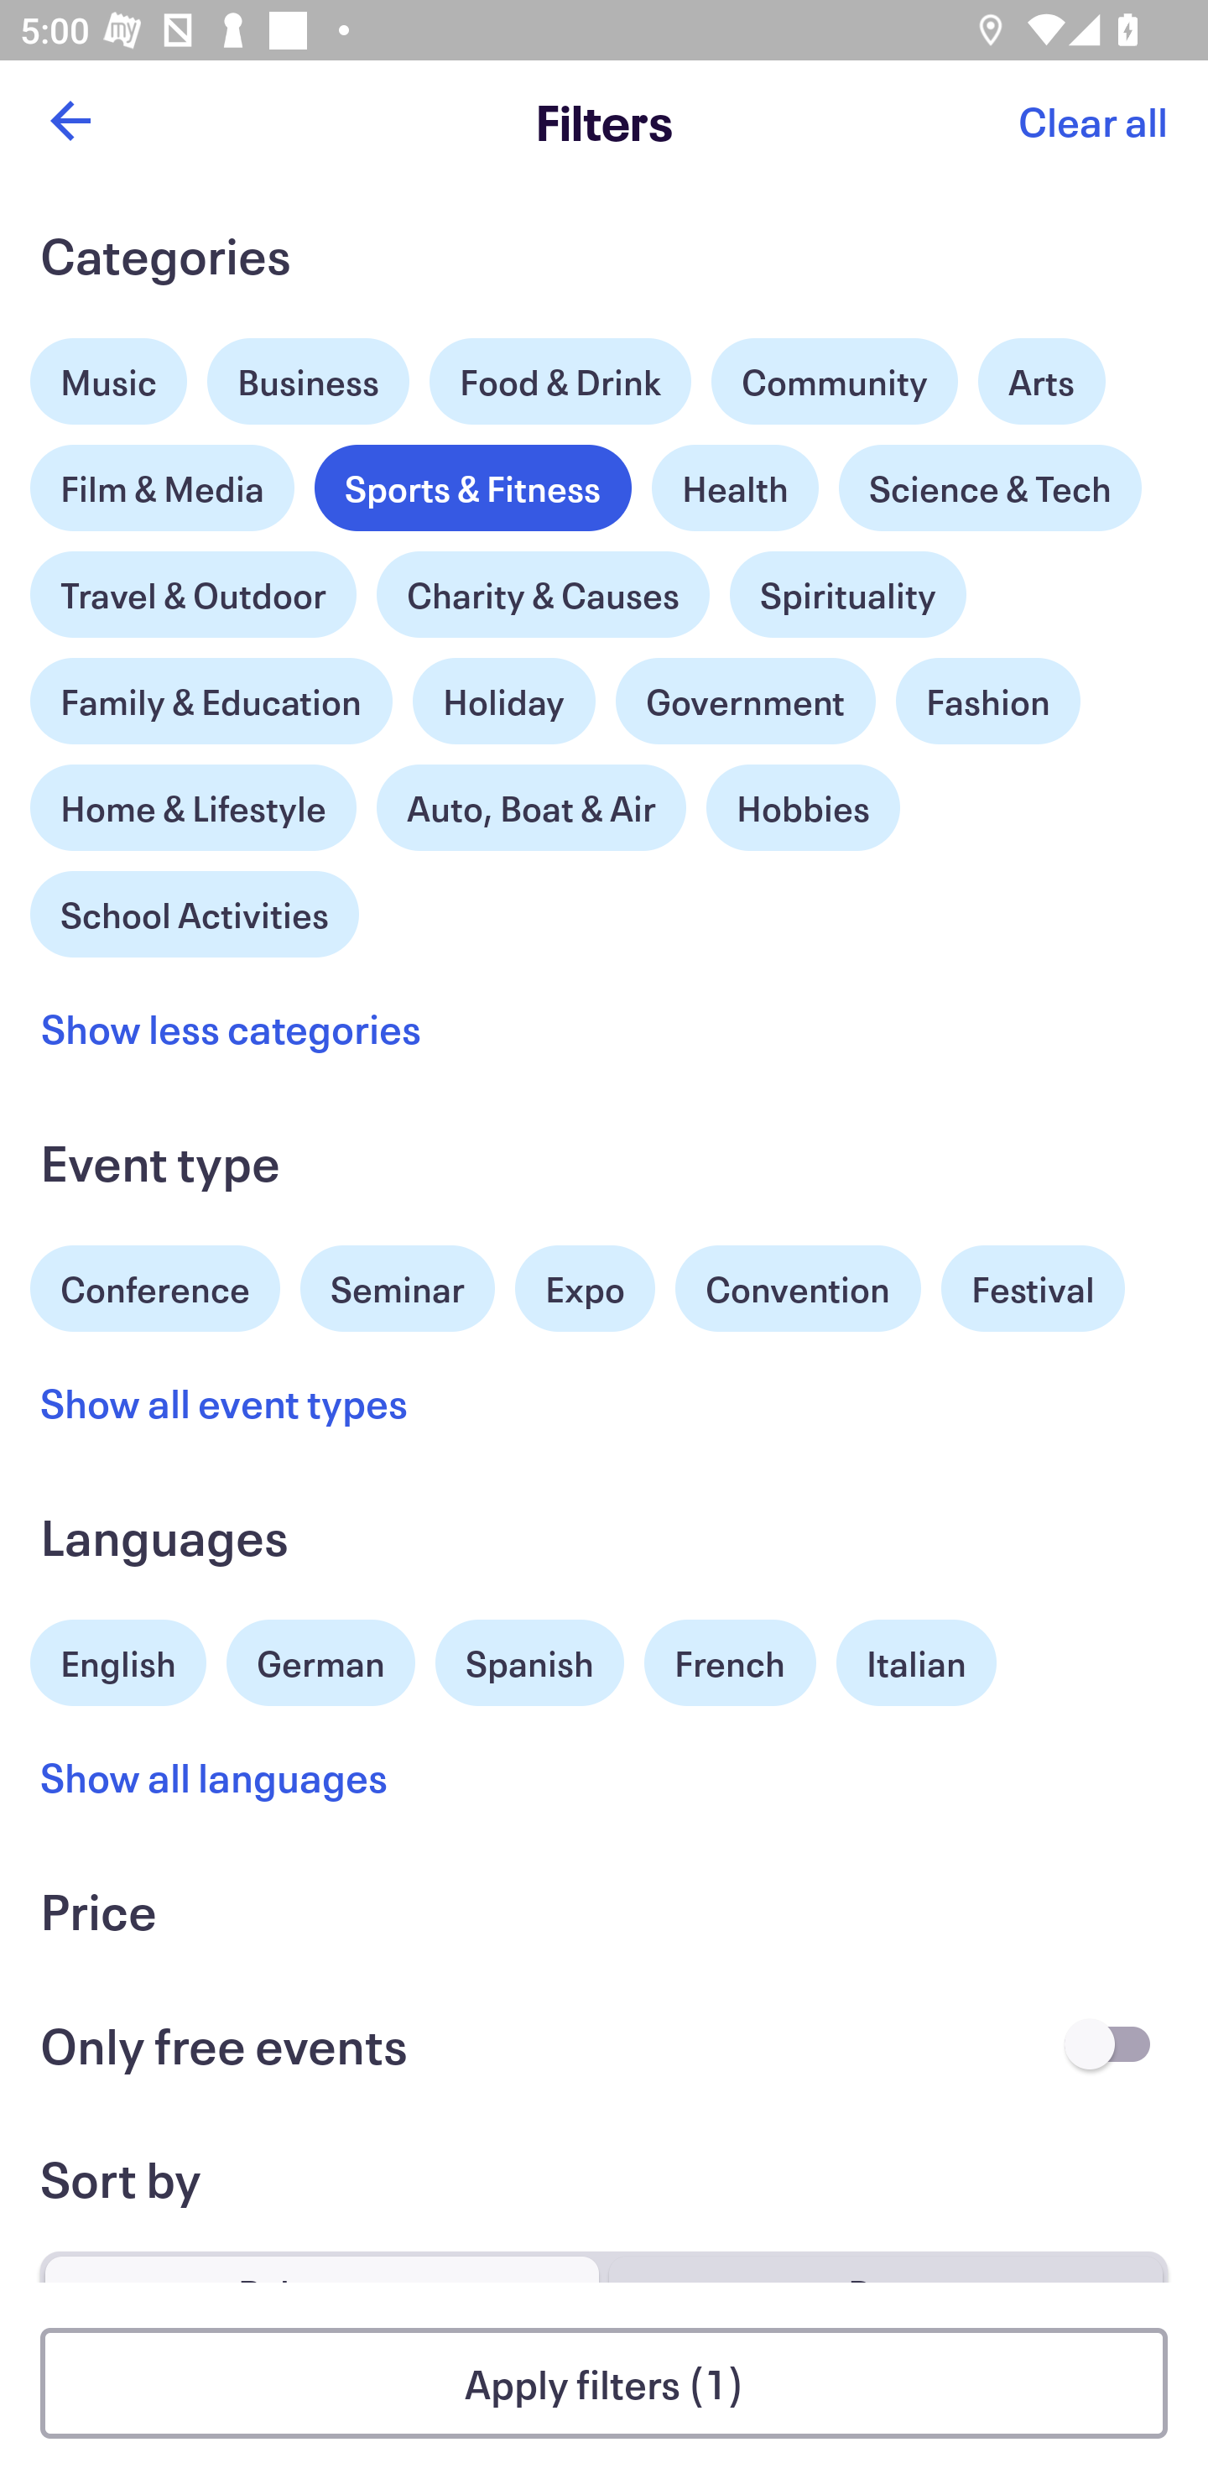 This screenshot has height=2484, width=1208. I want to click on Expo, so click(584, 1289).